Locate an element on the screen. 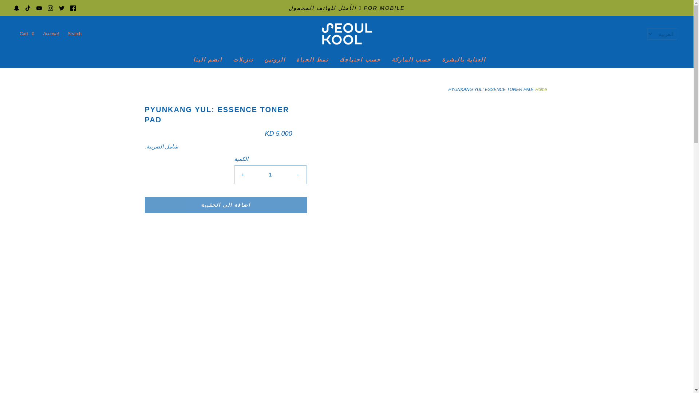 The height and width of the screenshot is (393, 699). FACEBOOK ICON is located at coordinates (73, 8).